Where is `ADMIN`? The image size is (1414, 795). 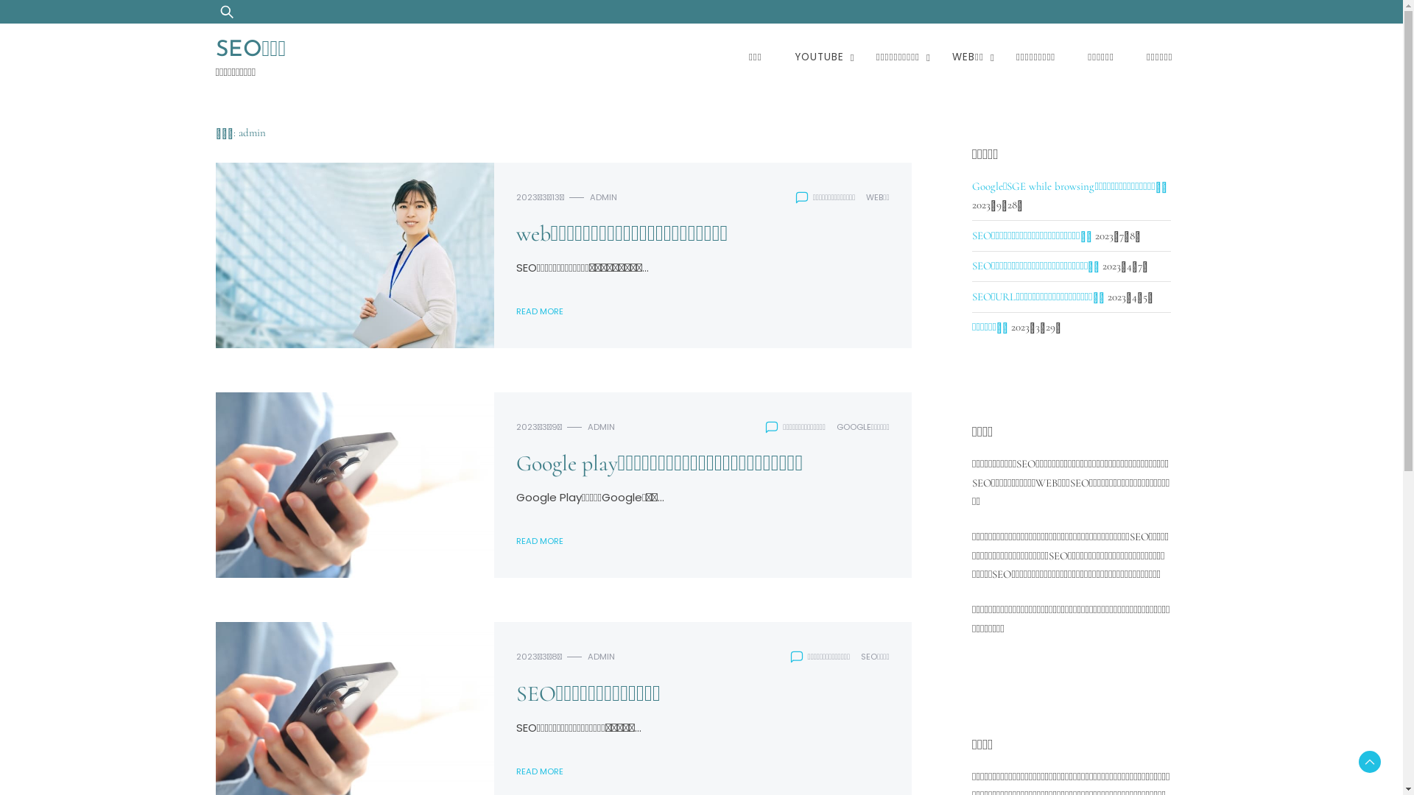
ADMIN is located at coordinates (601, 427).